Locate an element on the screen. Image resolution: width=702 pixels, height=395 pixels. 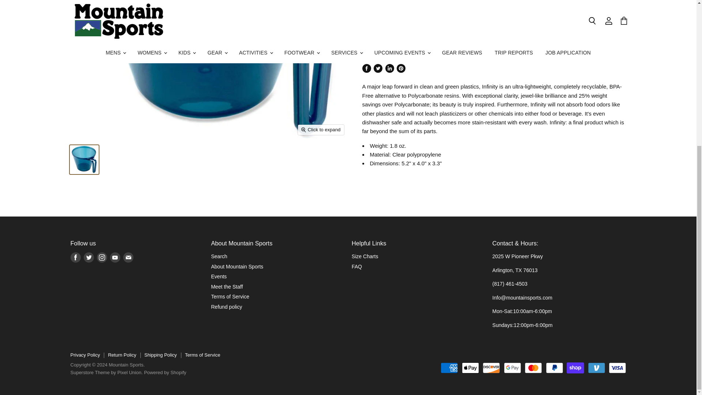
Instagram is located at coordinates (101, 257).